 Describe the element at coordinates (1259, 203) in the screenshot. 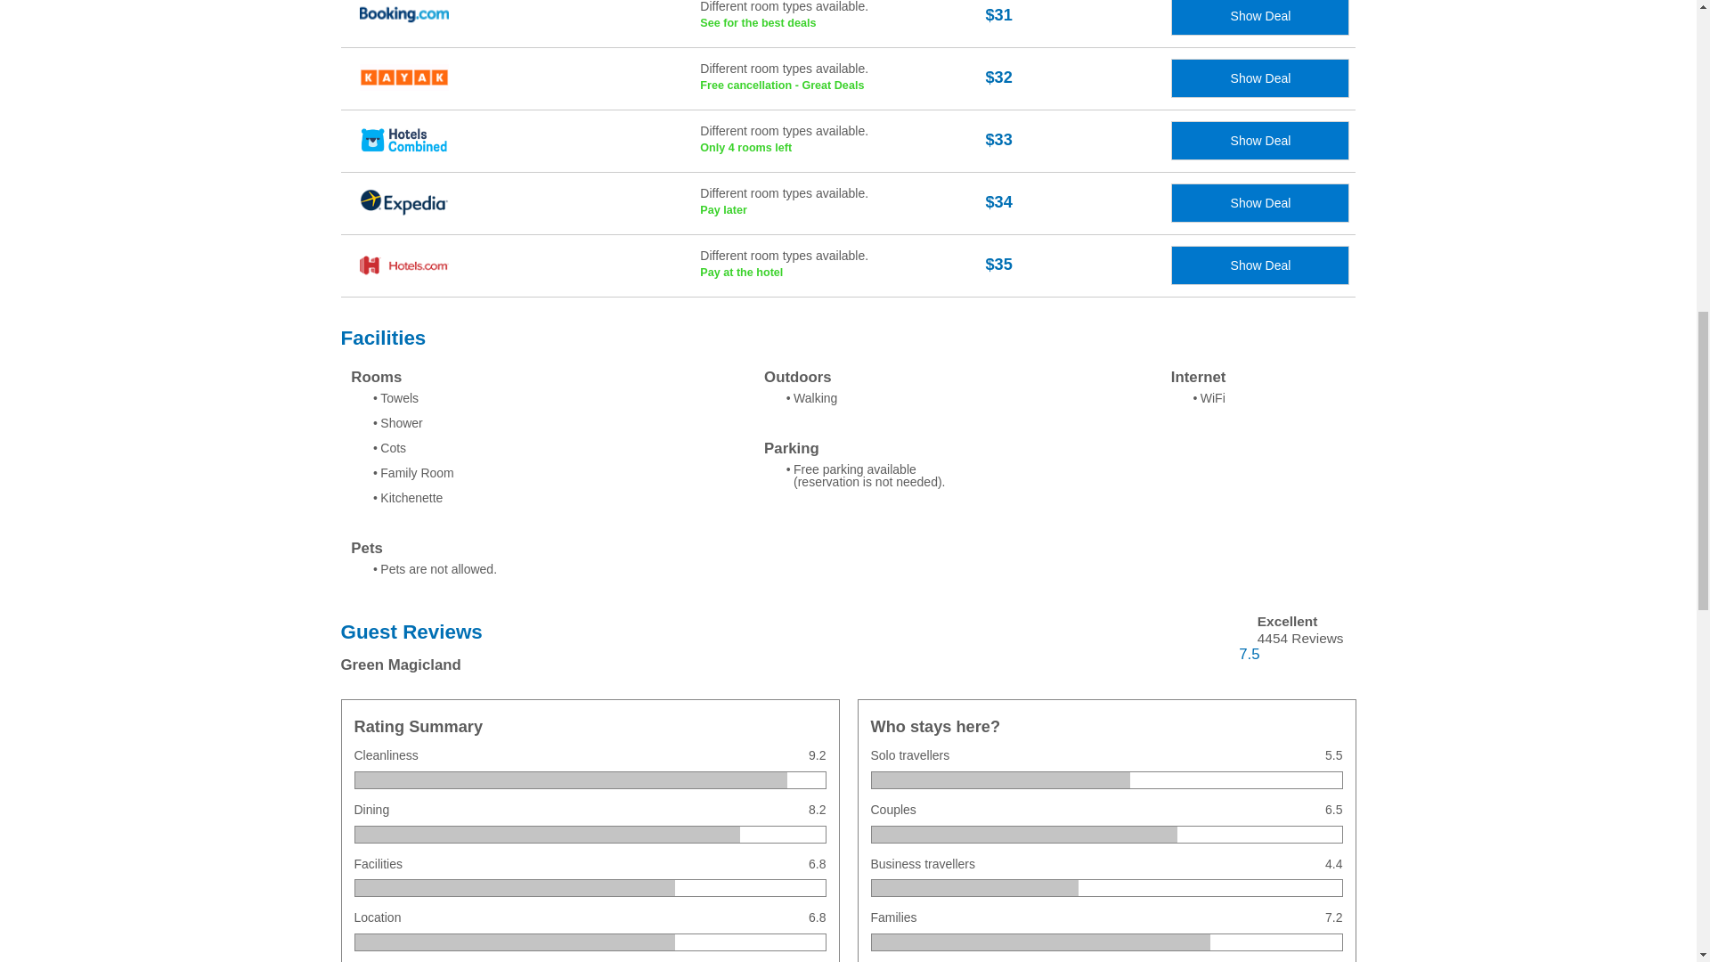

I see `Show Deal` at that location.